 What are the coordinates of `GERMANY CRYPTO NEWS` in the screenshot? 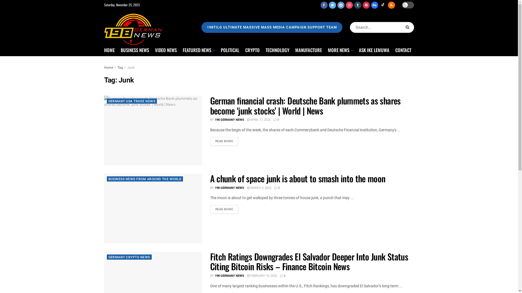 It's located at (129, 257).